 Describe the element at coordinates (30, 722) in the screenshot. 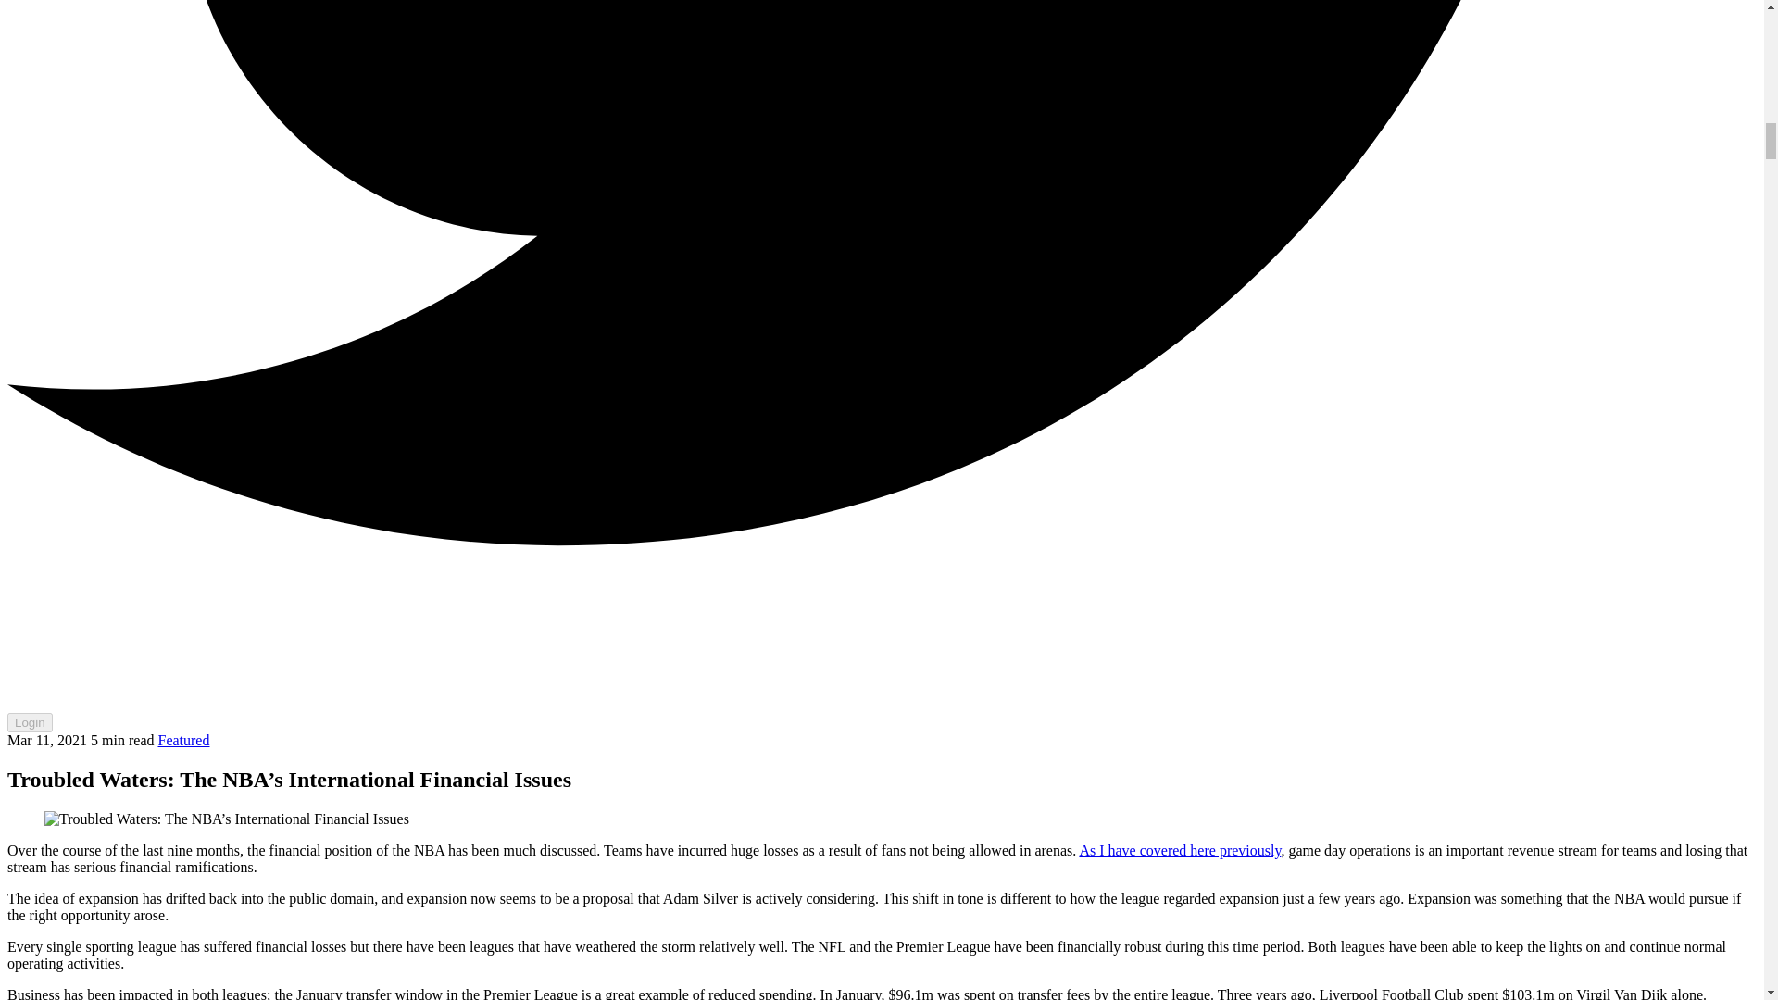

I see `Login` at that location.